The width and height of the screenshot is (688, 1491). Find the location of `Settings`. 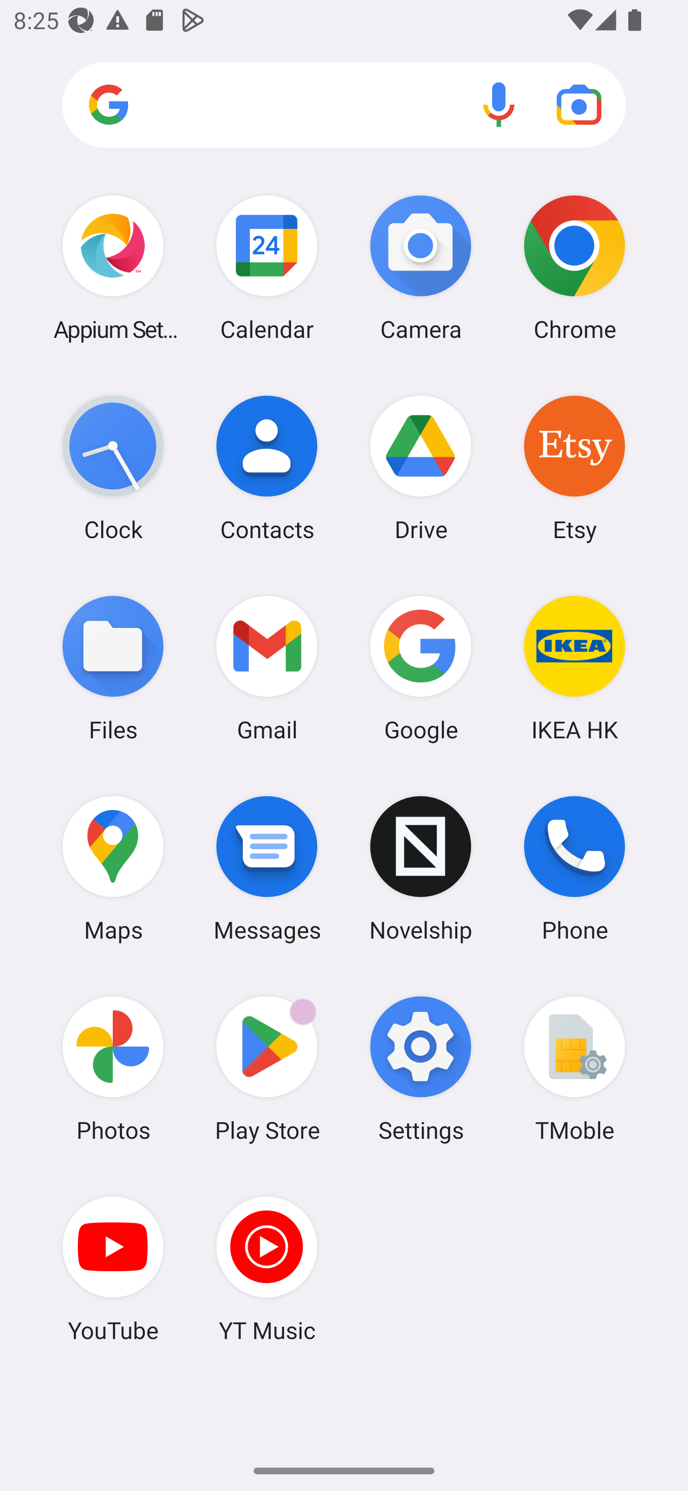

Settings is located at coordinates (421, 1069).